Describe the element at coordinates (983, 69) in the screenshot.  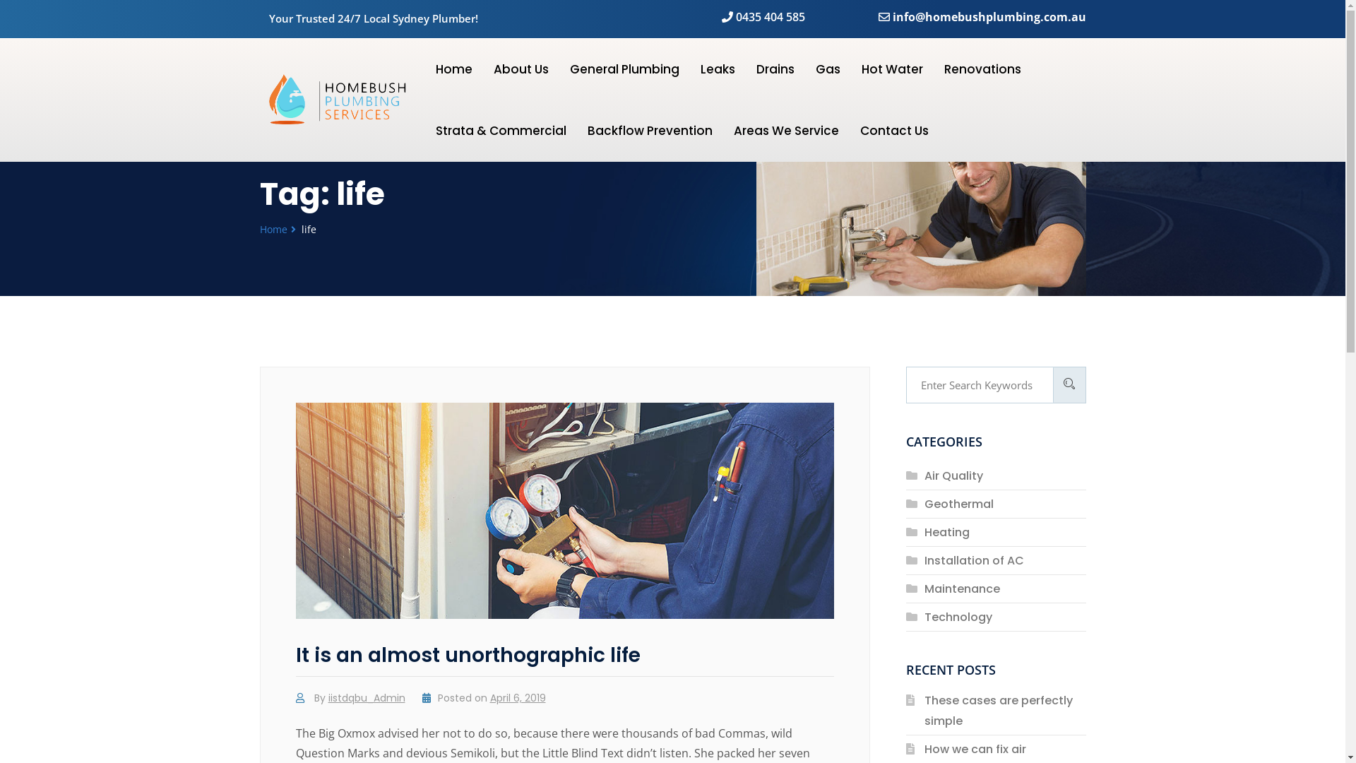
I see `Renovations` at that location.